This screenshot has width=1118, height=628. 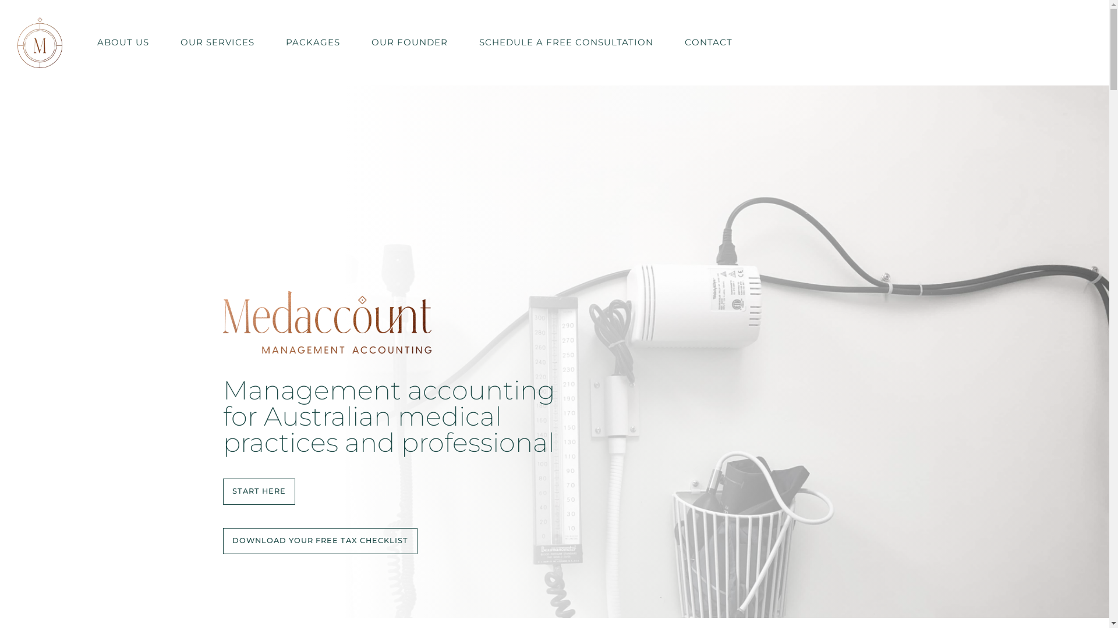 I want to click on START HERE, so click(x=259, y=492).